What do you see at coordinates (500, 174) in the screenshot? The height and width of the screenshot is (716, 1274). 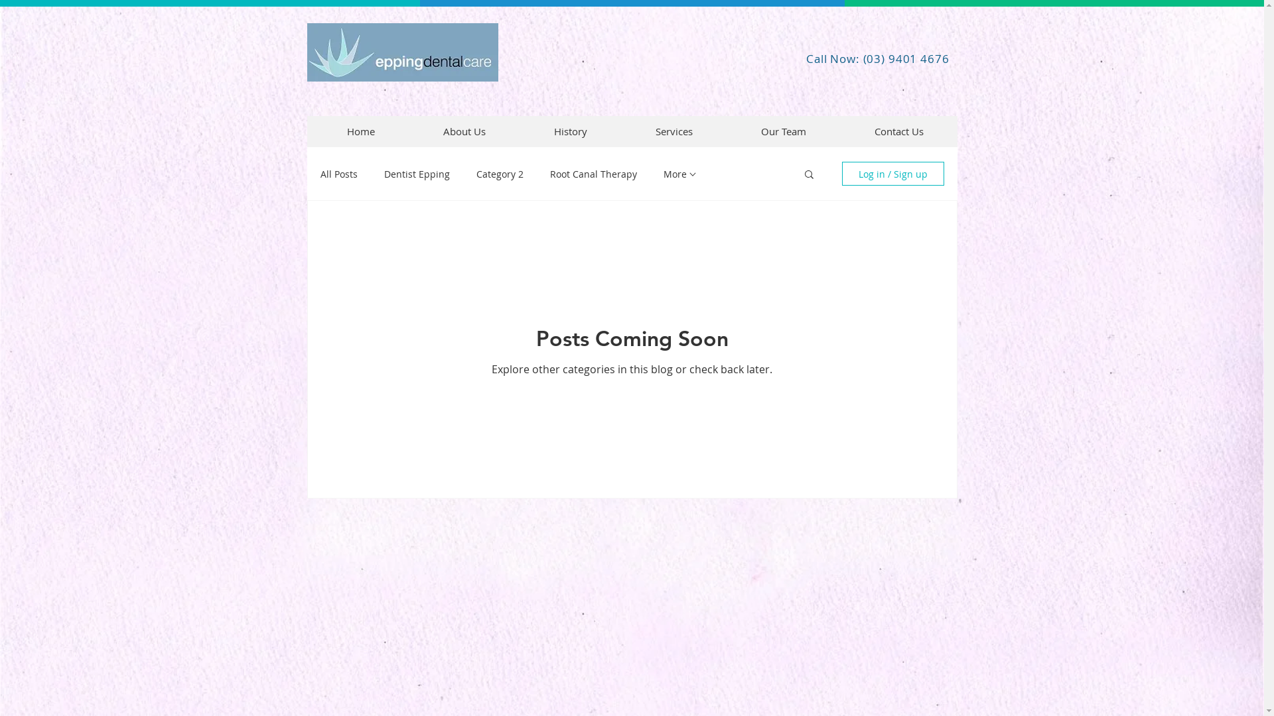 I see `Category 2` at bounding box center [500, 174].